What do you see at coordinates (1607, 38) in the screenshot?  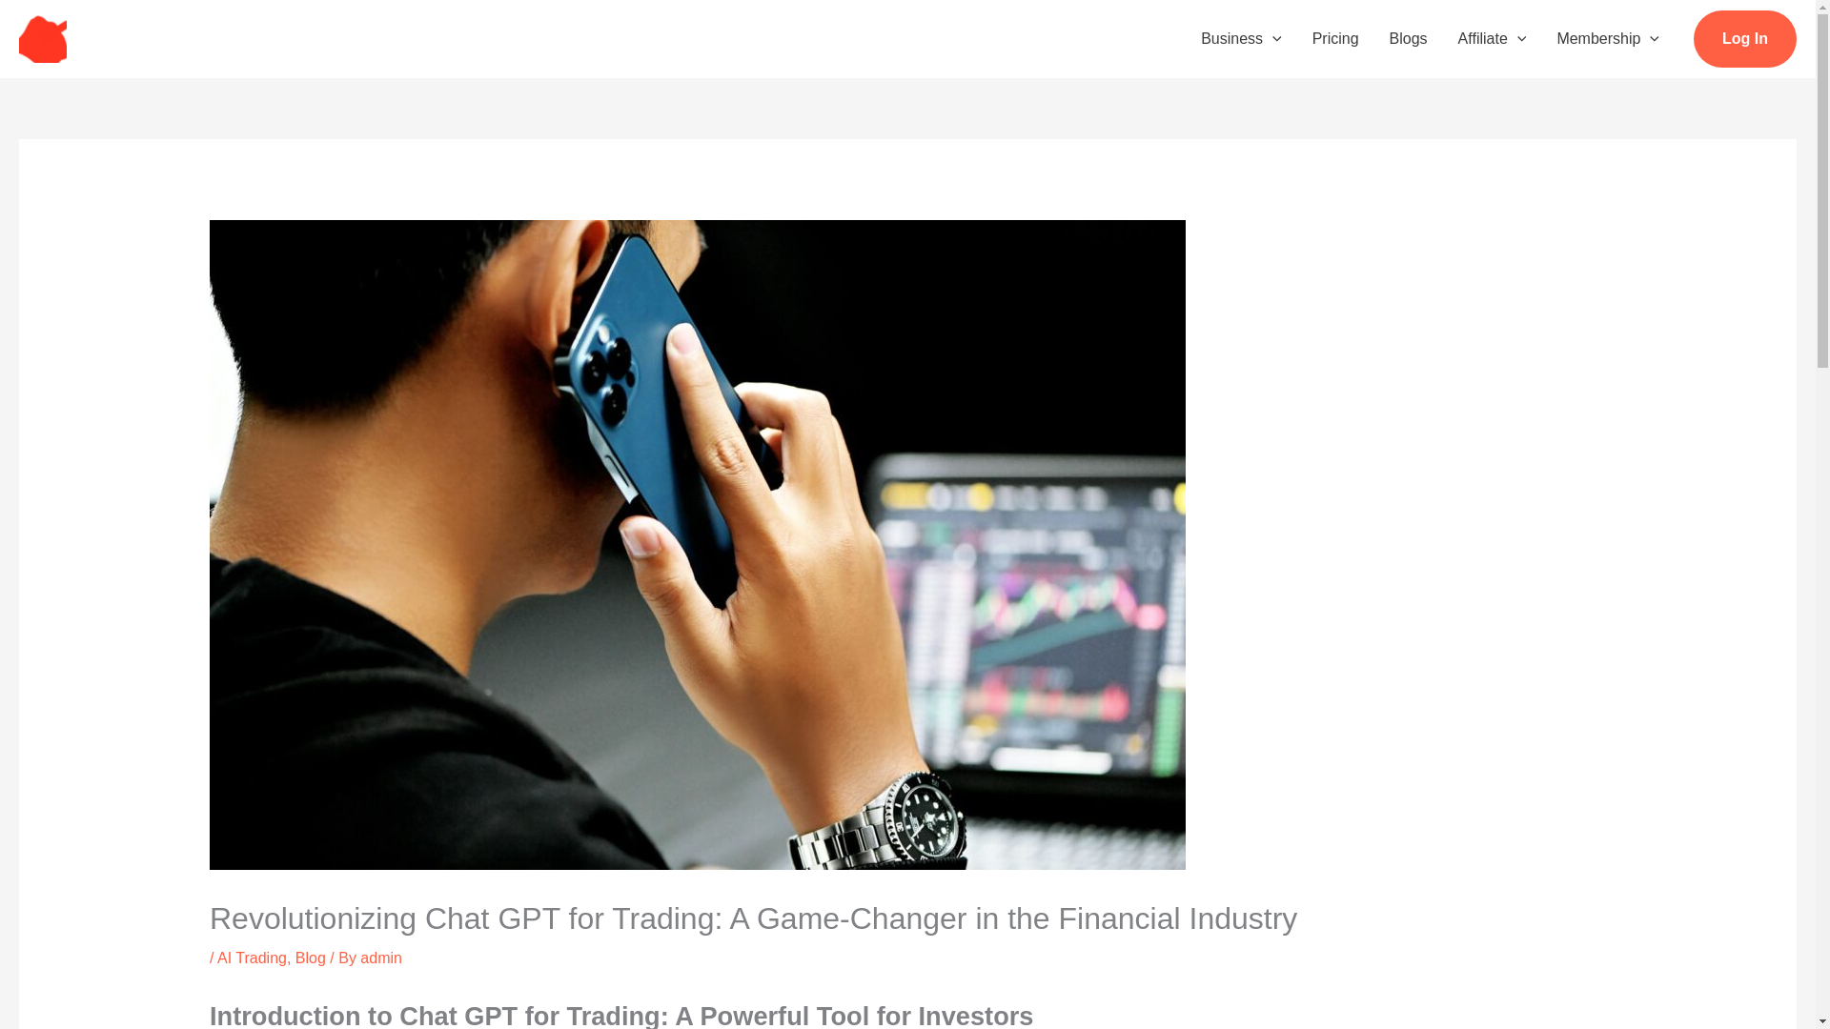 I see `Membership` at bounding box center [1607, 38].